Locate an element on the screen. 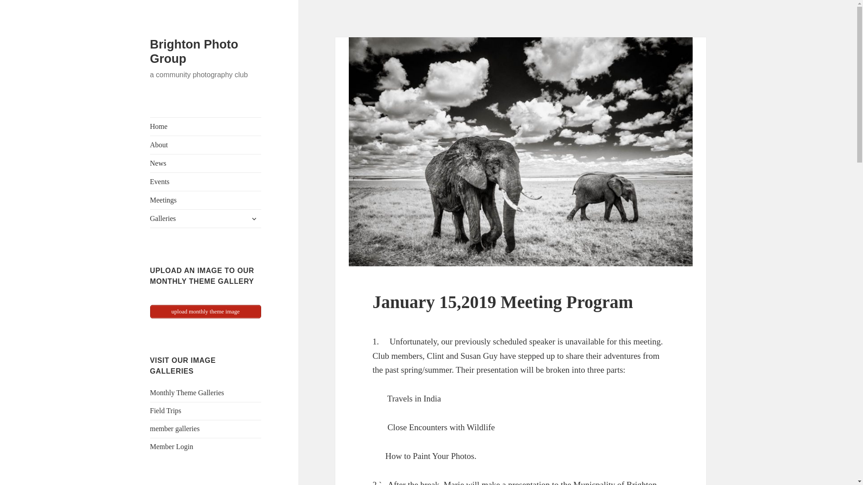  Monthly Theme Galleries is located at coordinates (187, 392).